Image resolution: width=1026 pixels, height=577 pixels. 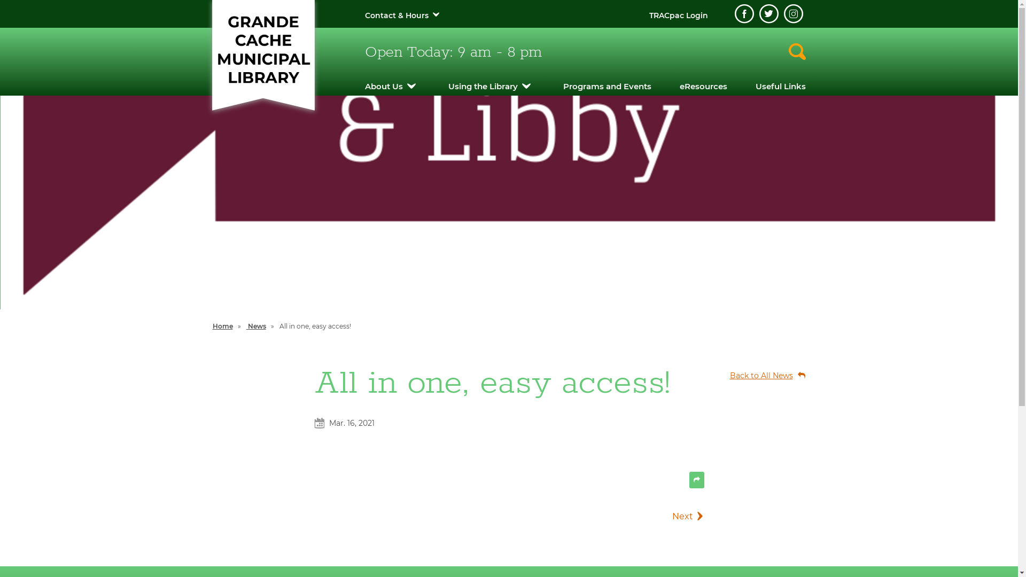 I want to click on Using the Library, so click(x=483, y=87).